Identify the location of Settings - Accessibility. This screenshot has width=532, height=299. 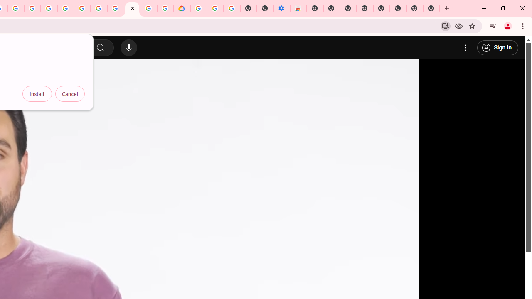
(281, 8).